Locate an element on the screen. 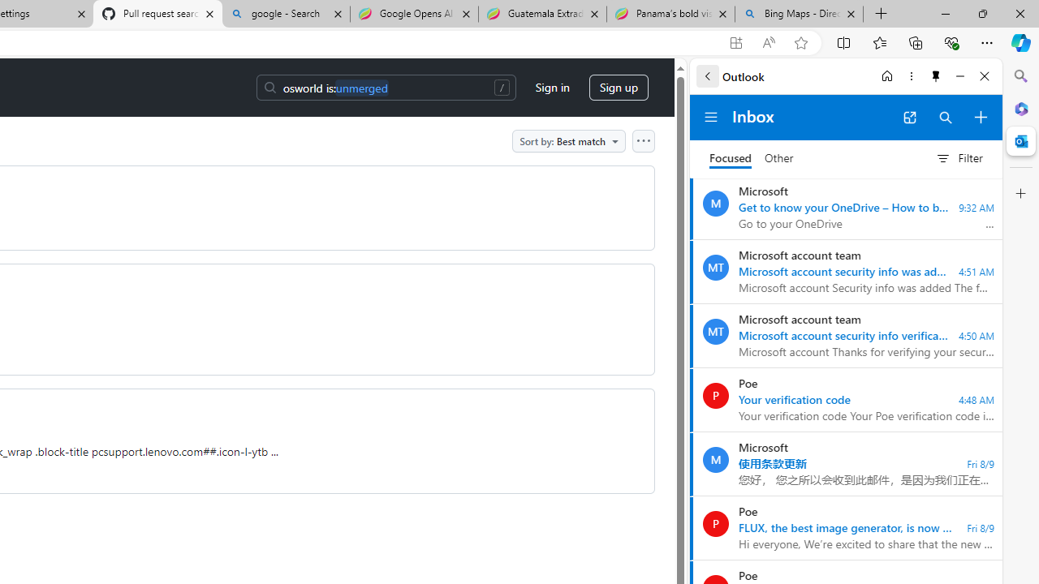 Image resolution: width=1039 pixels, height=584 pixels. Focused Inbox, toggle to go to Other Inbox is located at coordinates (752, 158).